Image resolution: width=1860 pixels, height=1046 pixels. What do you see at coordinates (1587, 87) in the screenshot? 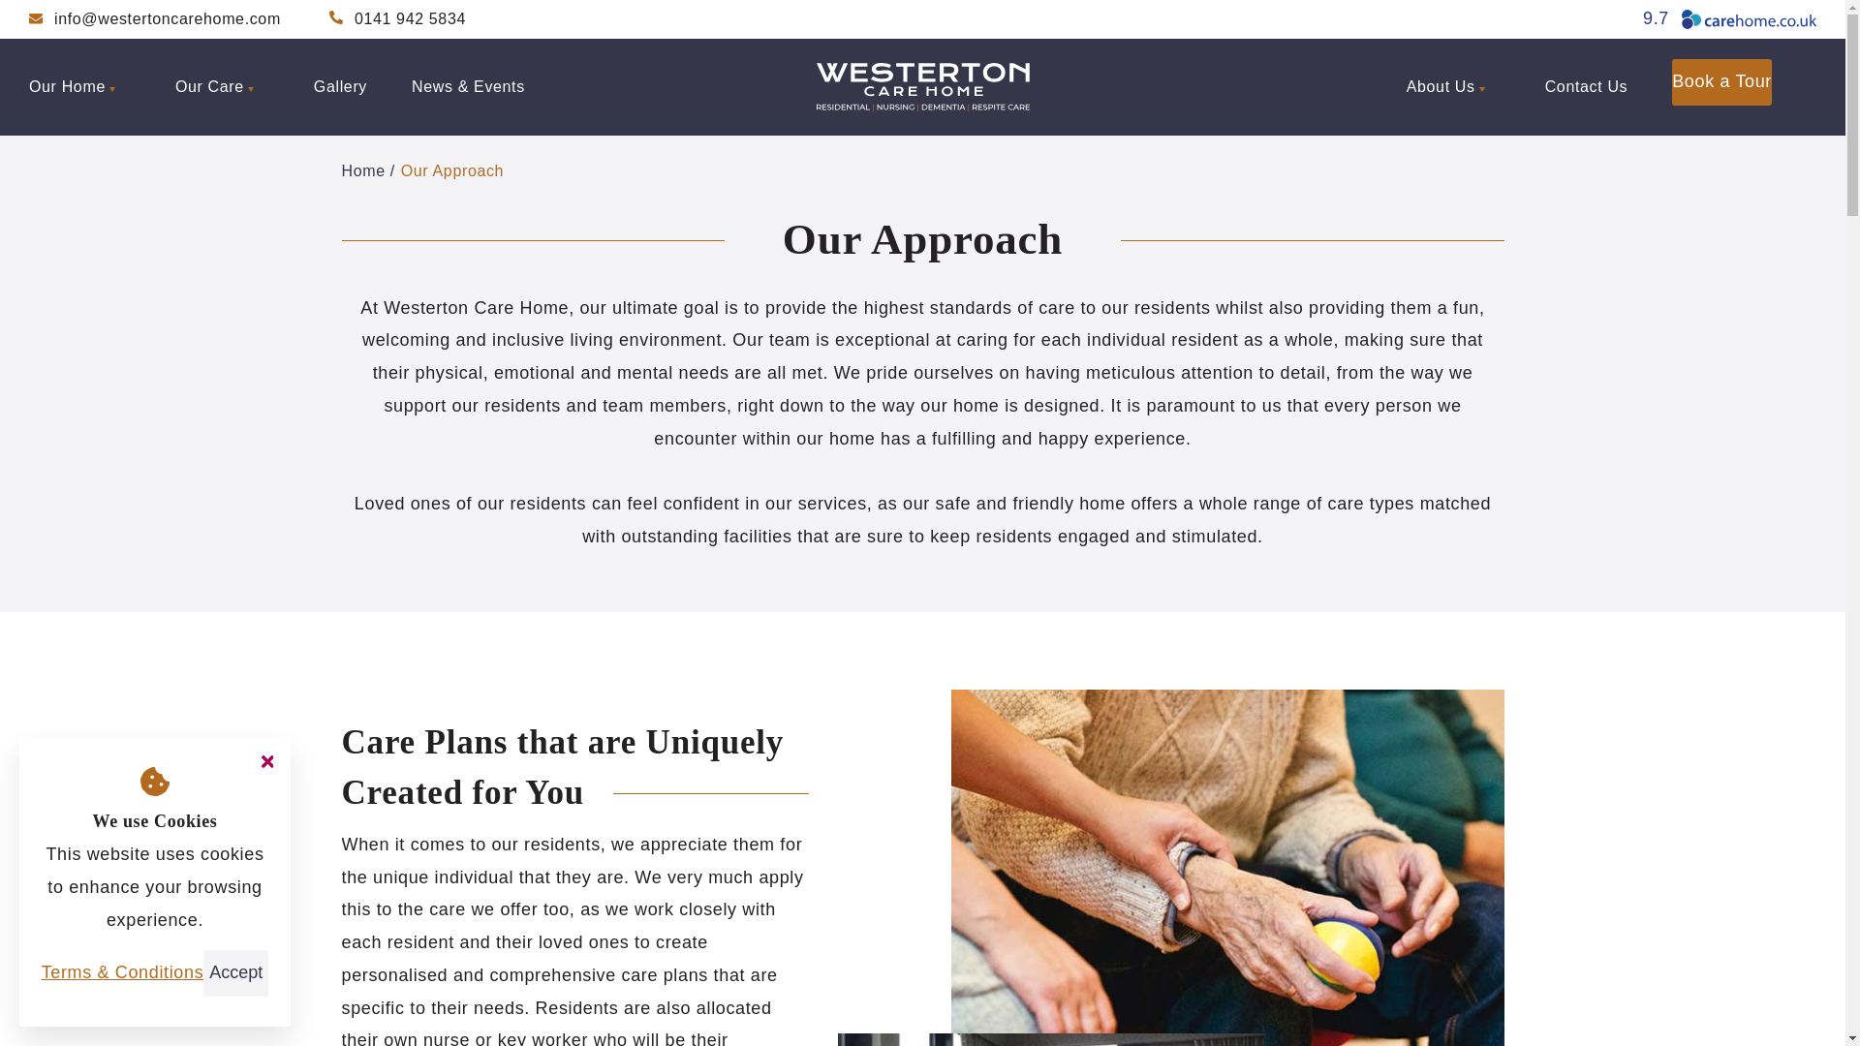
I see `Contact Us` at bounding box center [1587, 87].